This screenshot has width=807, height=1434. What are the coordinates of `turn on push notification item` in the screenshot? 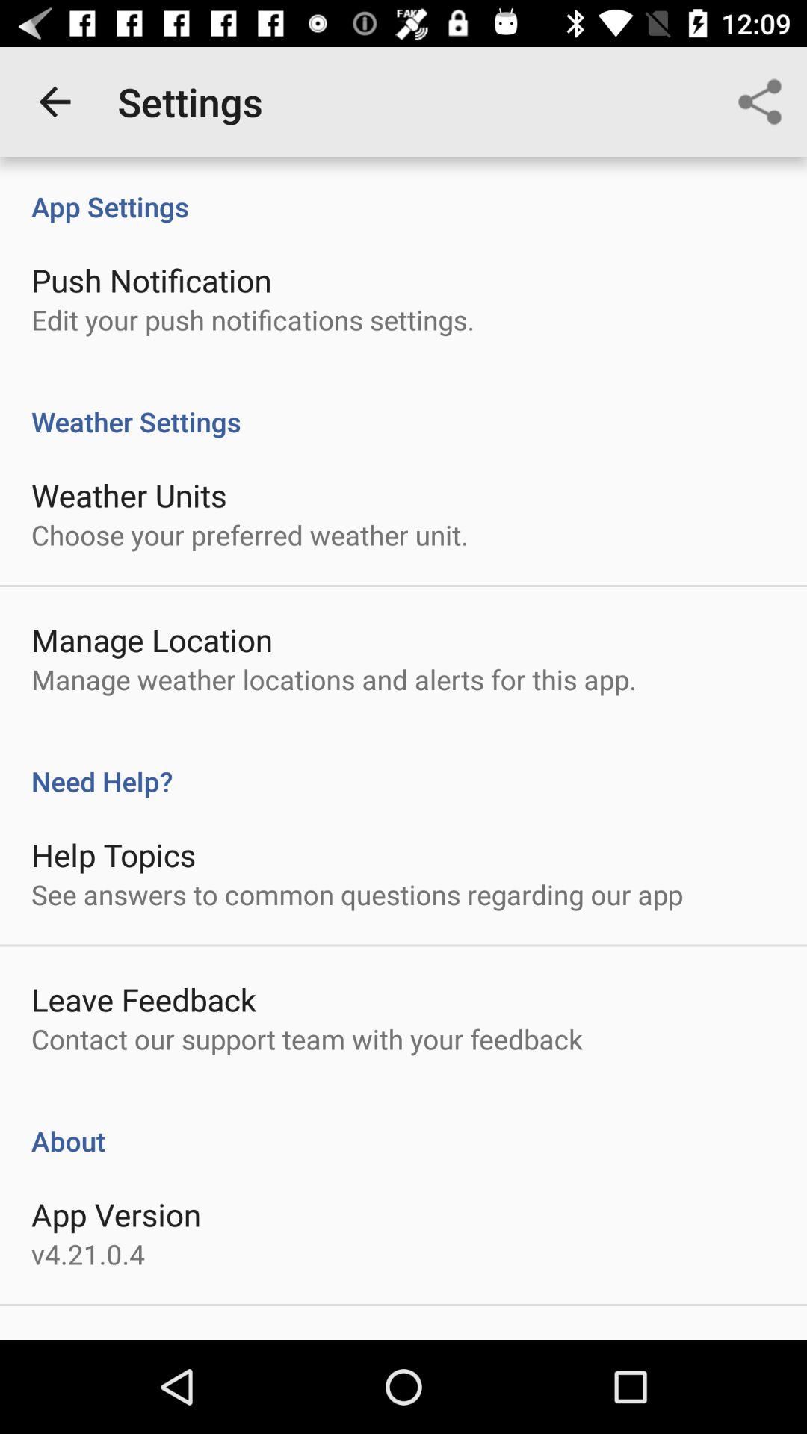 It's located at (151, 279).